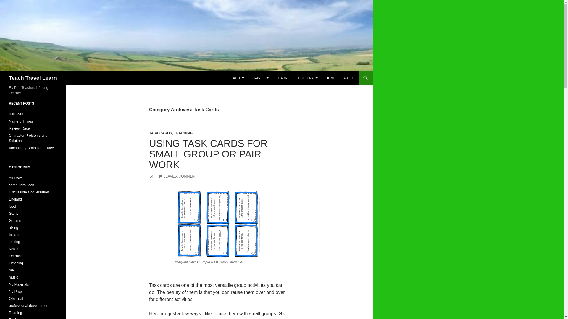  I want to click on ET CETERA, so click(306, 78).